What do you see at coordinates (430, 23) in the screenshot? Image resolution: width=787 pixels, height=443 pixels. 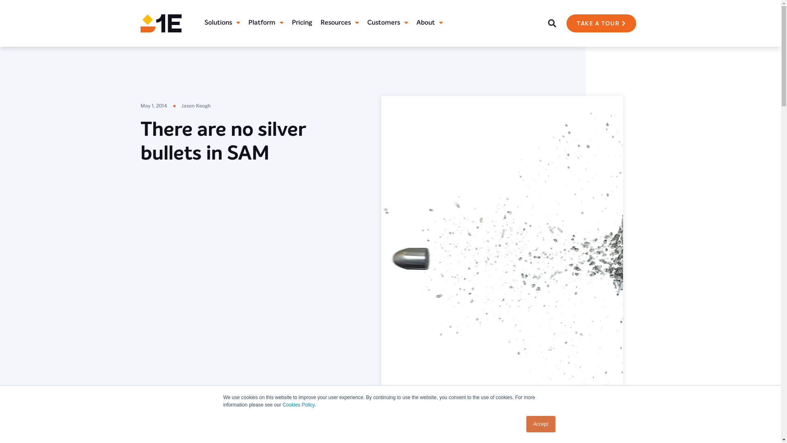 I see `About` at bounding box center [430, 23].